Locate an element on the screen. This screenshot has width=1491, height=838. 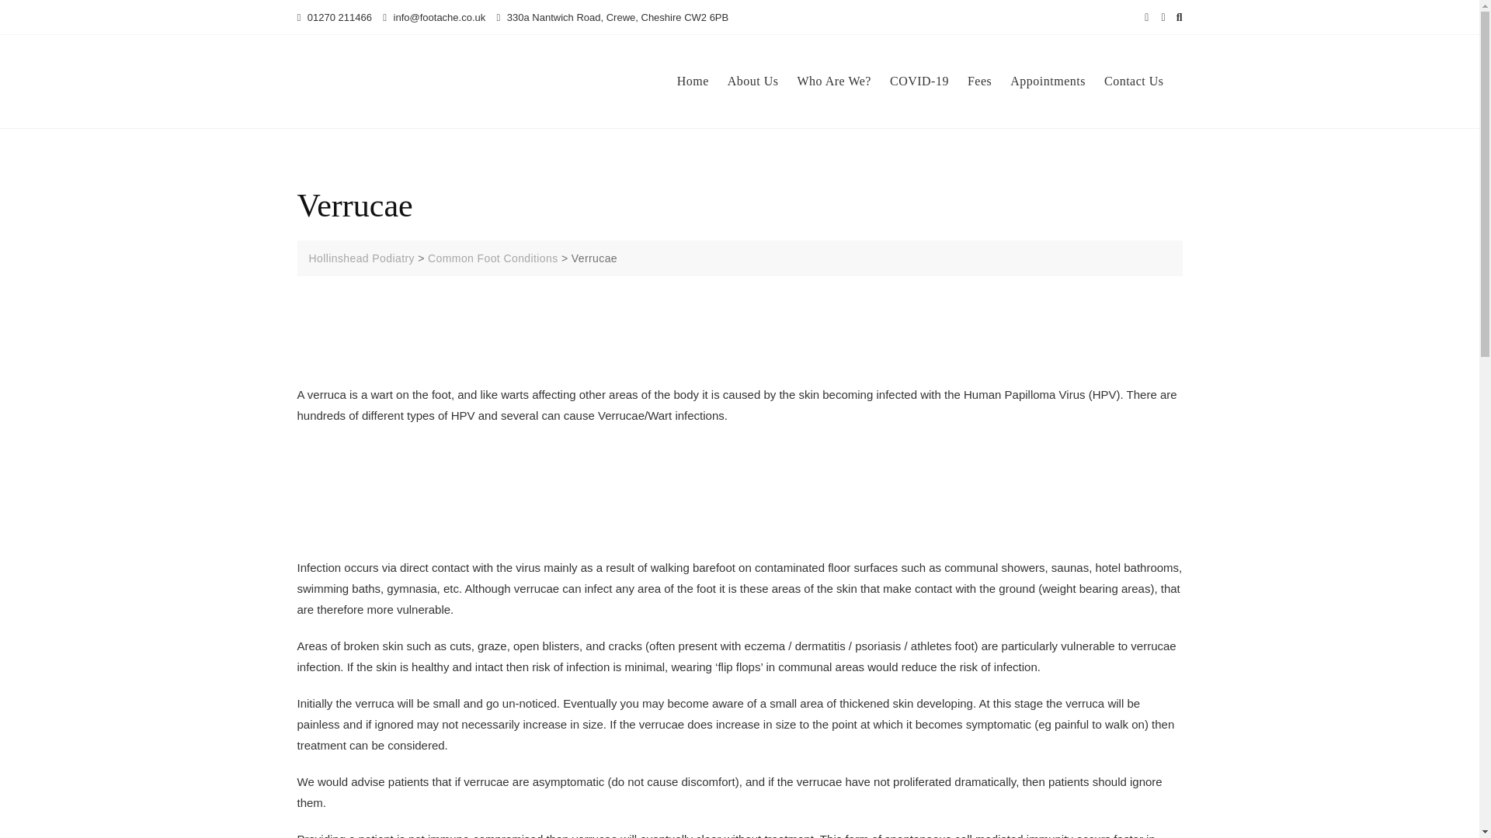
Hollinshead Podiatry is located at coordinates (361, 258).